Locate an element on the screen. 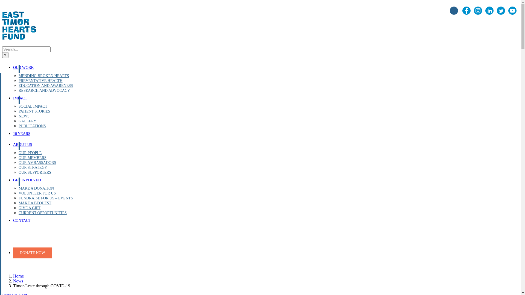  MENDING BROKEN HEARTS is located at coordinates (44, 76).